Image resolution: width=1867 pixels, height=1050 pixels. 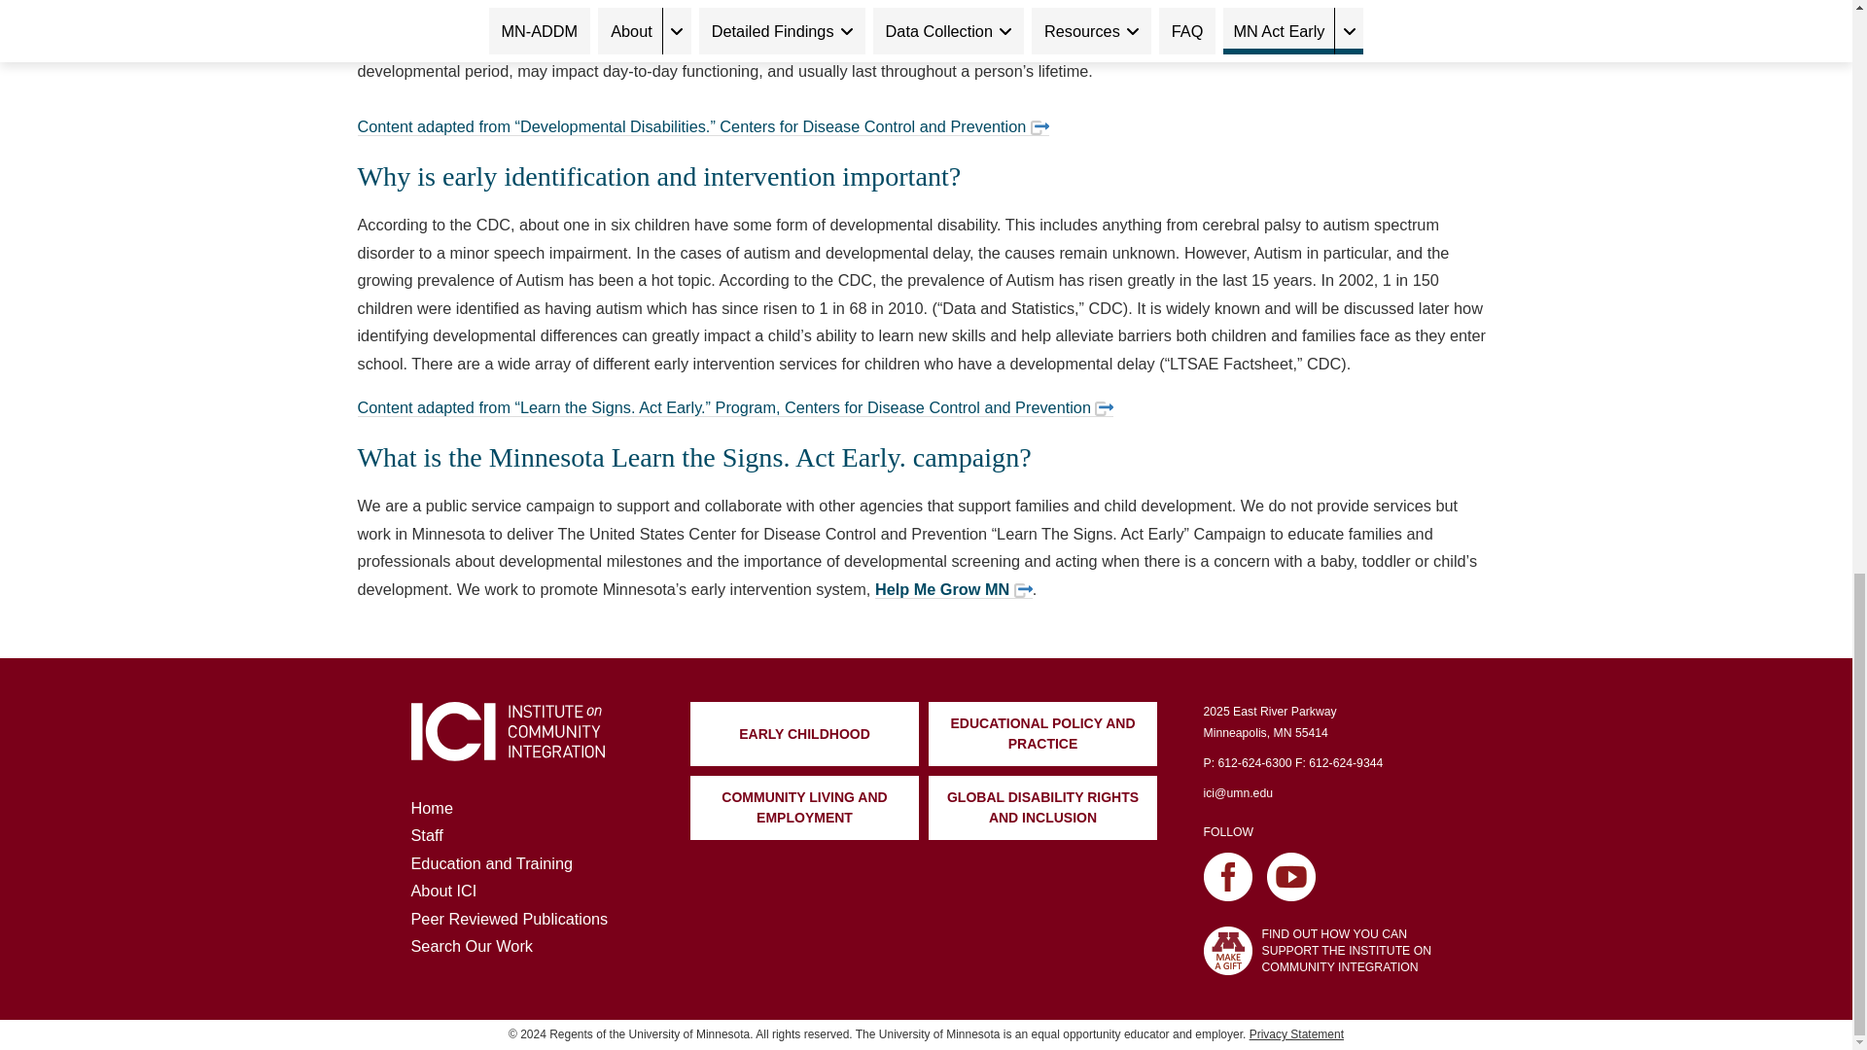 I want to click on Opens an external site or resource, so click(x=1039, y=128).